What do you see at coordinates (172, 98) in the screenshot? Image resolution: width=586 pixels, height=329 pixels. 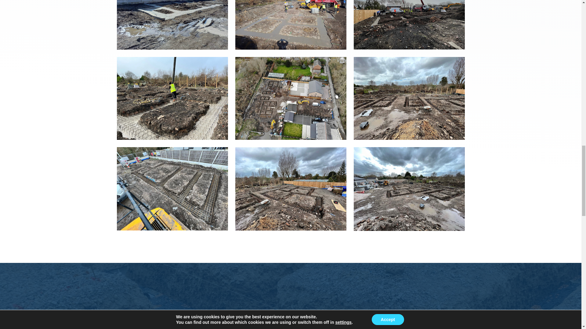 I see `4 New build houses and garages in Blackpool 4` at bounding box center [172, 98].